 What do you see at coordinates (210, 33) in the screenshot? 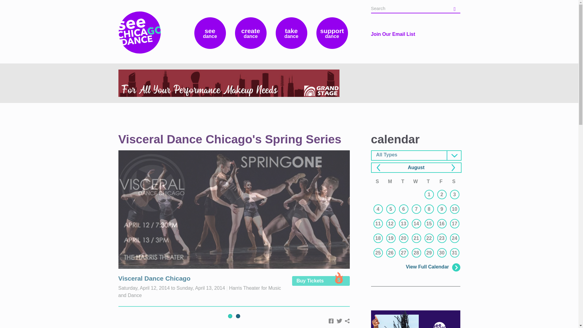
I see `see` at bounding box center [210, 33].